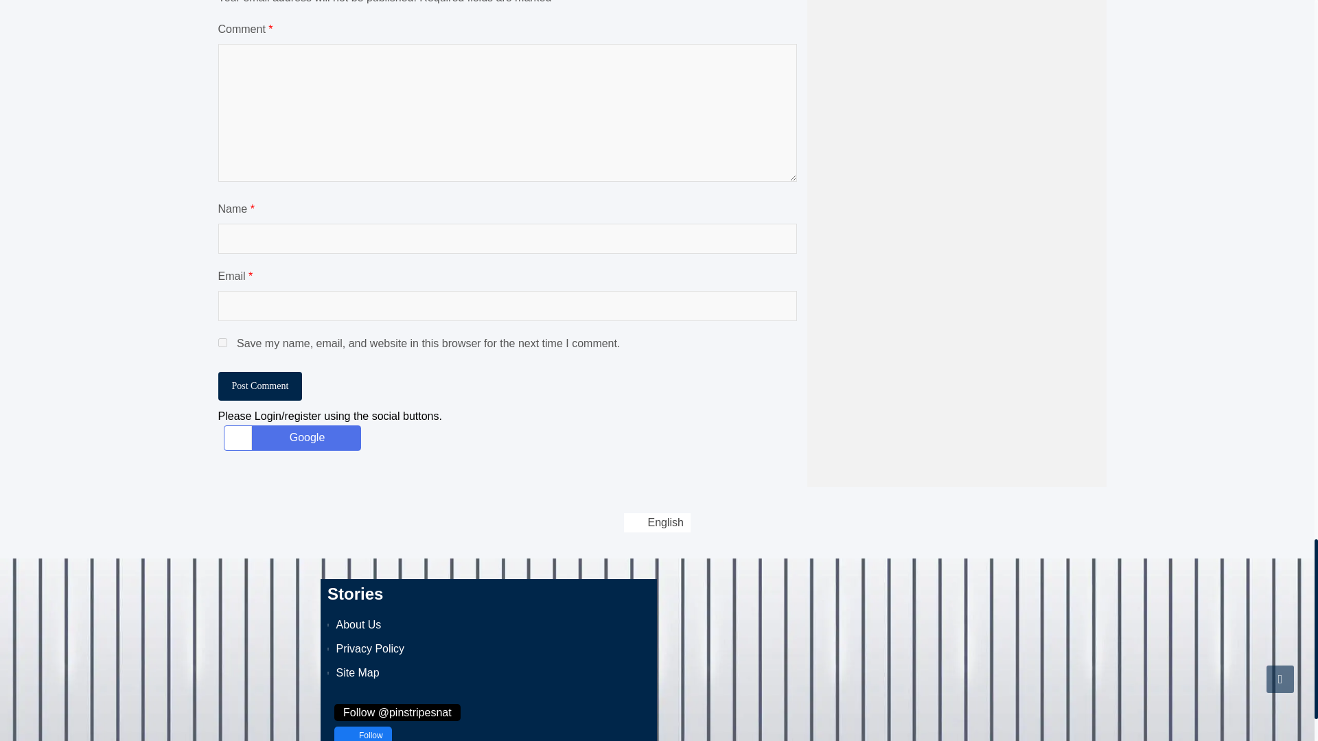 This screenshot has height=741, width=1318. I want to click on yes, so click(222, 342).